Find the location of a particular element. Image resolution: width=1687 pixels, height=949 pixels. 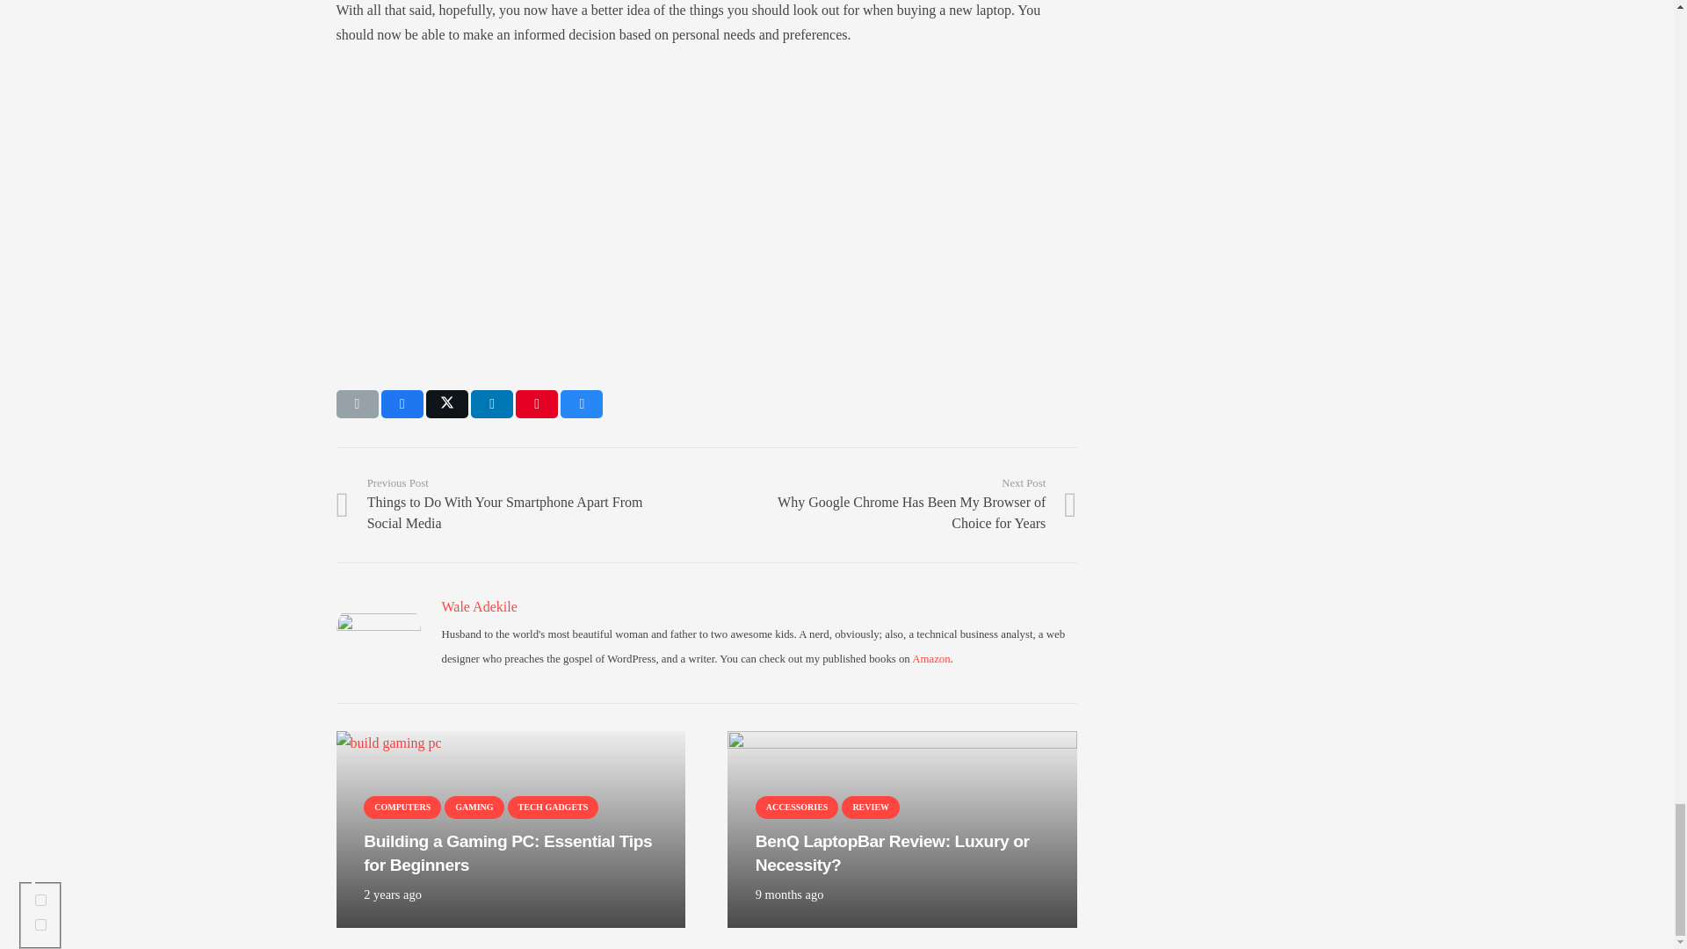

Share this is located at coordinates (402, 404).